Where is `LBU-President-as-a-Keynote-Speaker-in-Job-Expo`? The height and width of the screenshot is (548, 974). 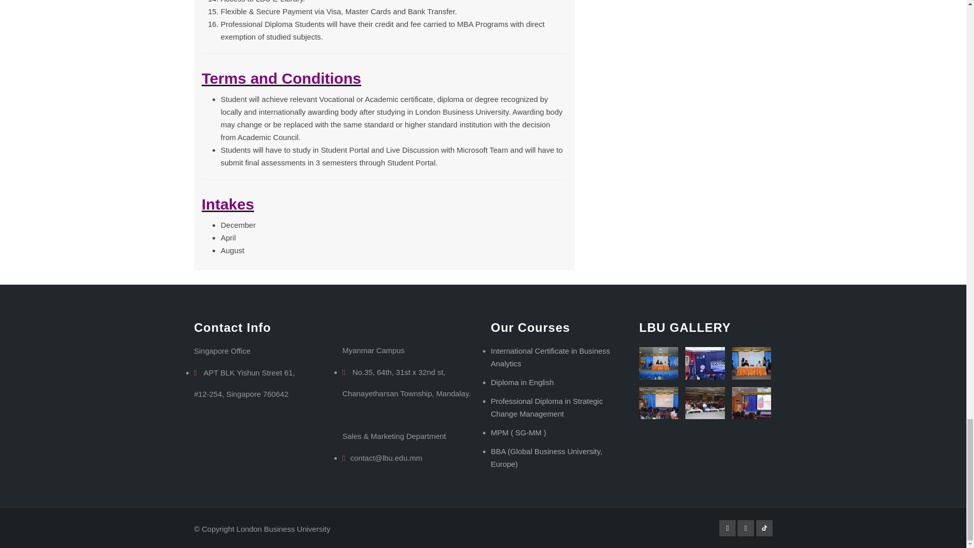
LBU-President-as-a-Keynote-Speaker-in-Job-Expo is located at coordinates (704, 363).